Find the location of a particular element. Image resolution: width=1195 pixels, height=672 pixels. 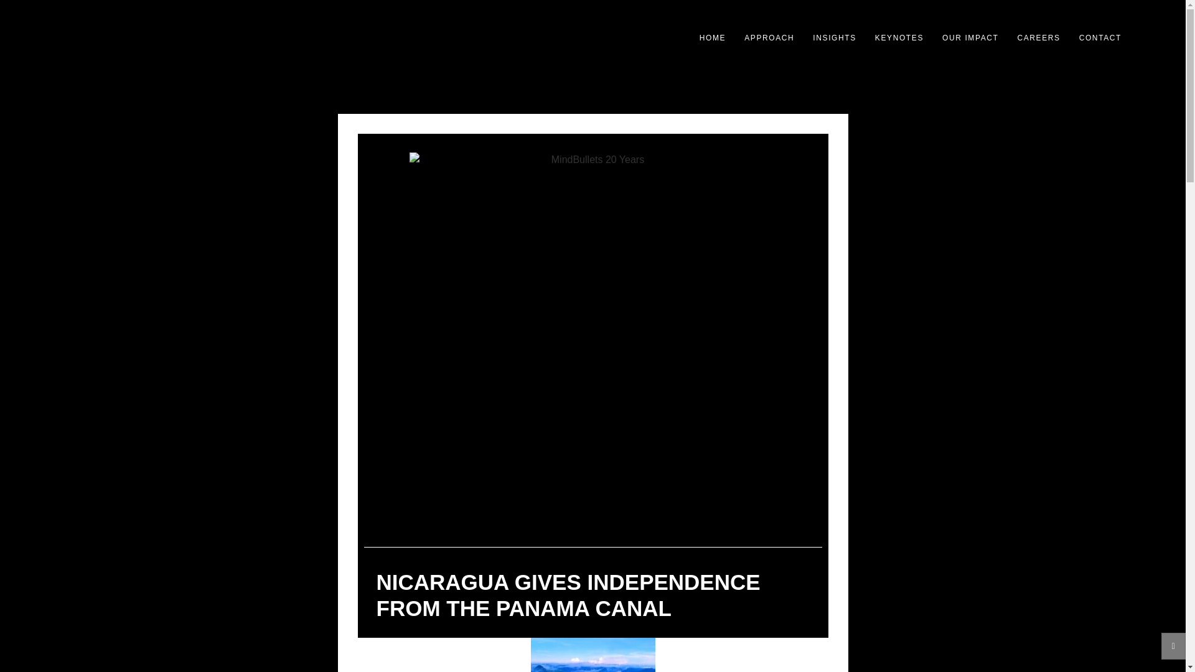

CONTACT is located at coordinates (1100, 37).